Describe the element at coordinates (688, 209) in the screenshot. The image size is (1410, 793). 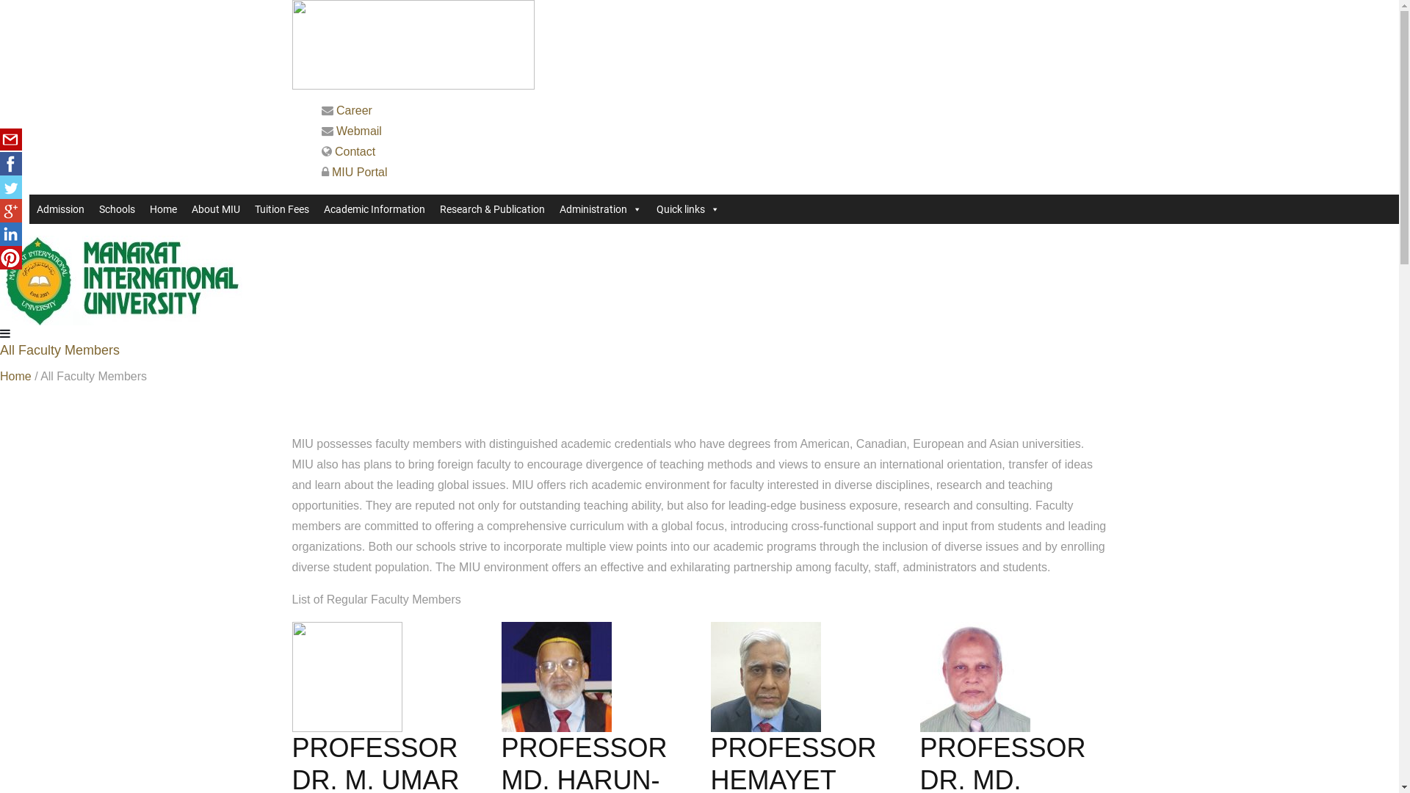
I see `Quick links` at that location.